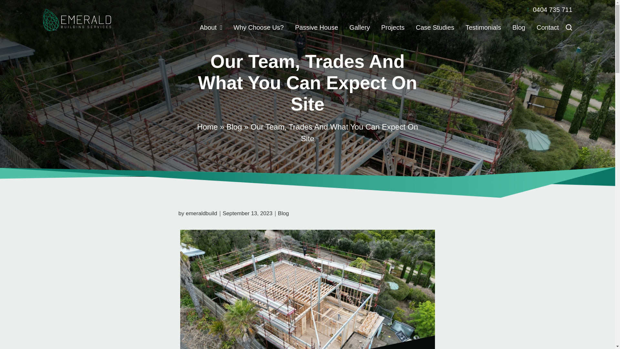 The height and width of the screenshot is (349, 620). Describe the element at coordinates (393, 27) in the screenshot. I see `Projects` at that location.